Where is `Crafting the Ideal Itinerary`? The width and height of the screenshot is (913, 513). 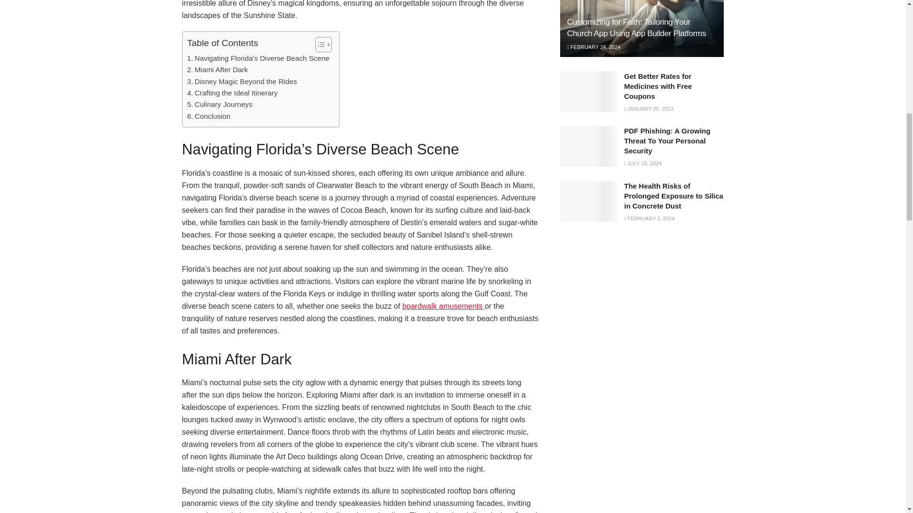
Crafting the Ideal Itinerary is located at coordinates (232, 93).